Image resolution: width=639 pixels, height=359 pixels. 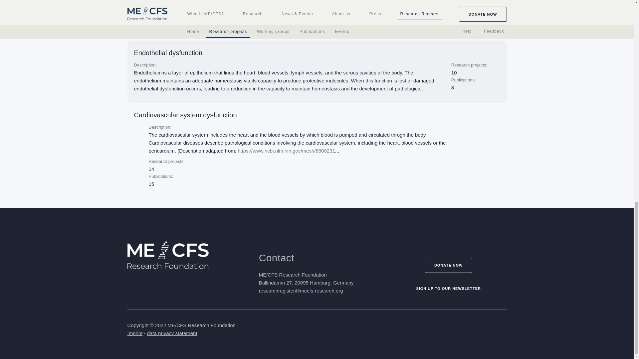 I want to click on data privacy statement, so click(x=172, y=333).